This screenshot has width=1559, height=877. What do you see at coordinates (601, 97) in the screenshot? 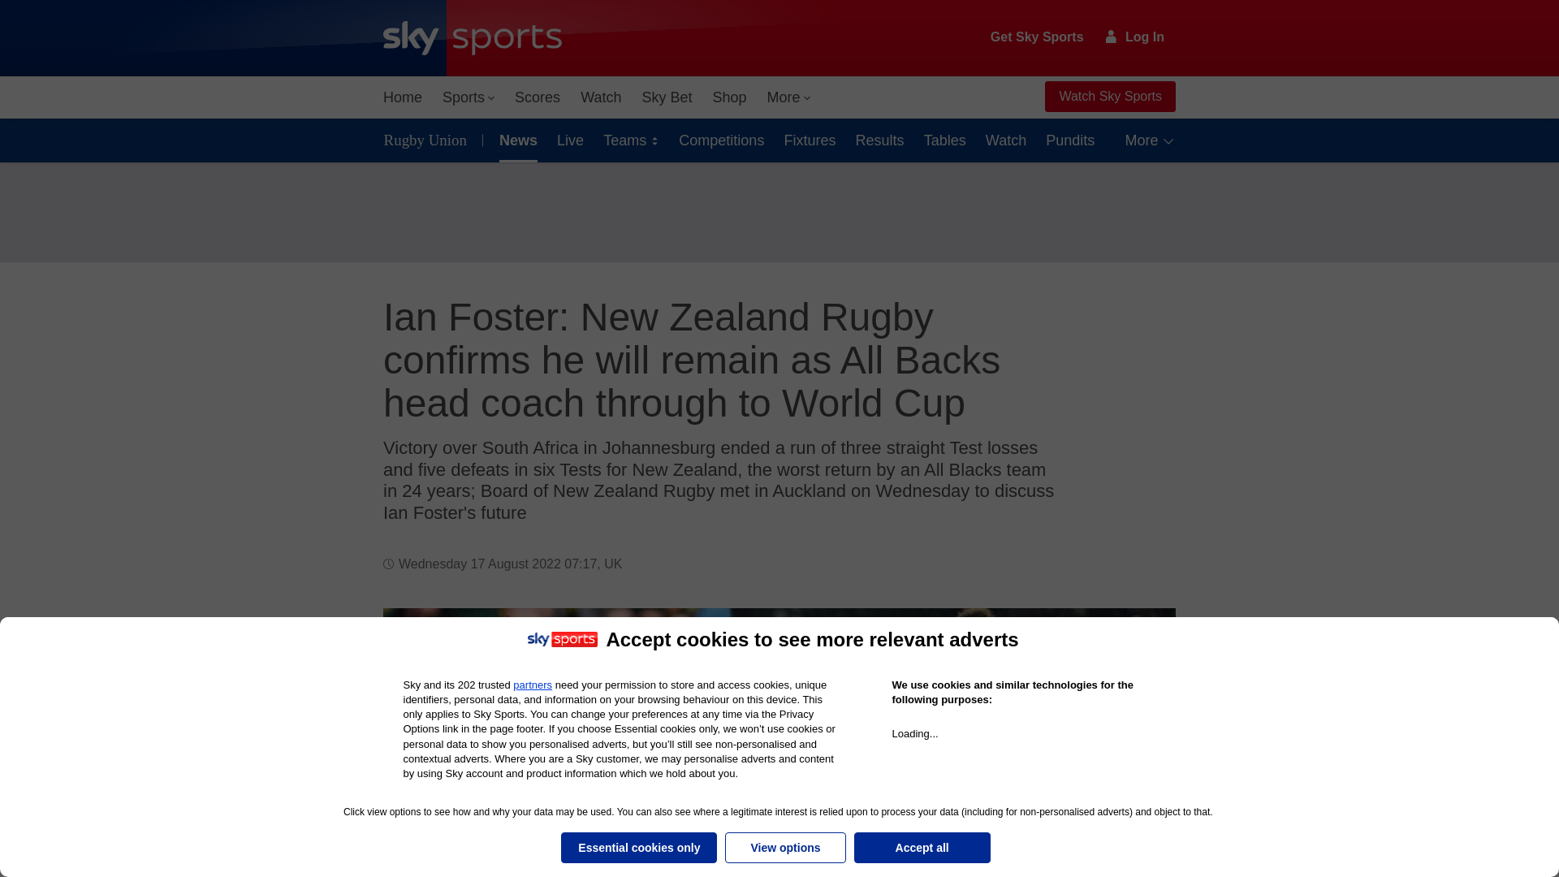
I see `Watch` at bounding box center [601, 97].